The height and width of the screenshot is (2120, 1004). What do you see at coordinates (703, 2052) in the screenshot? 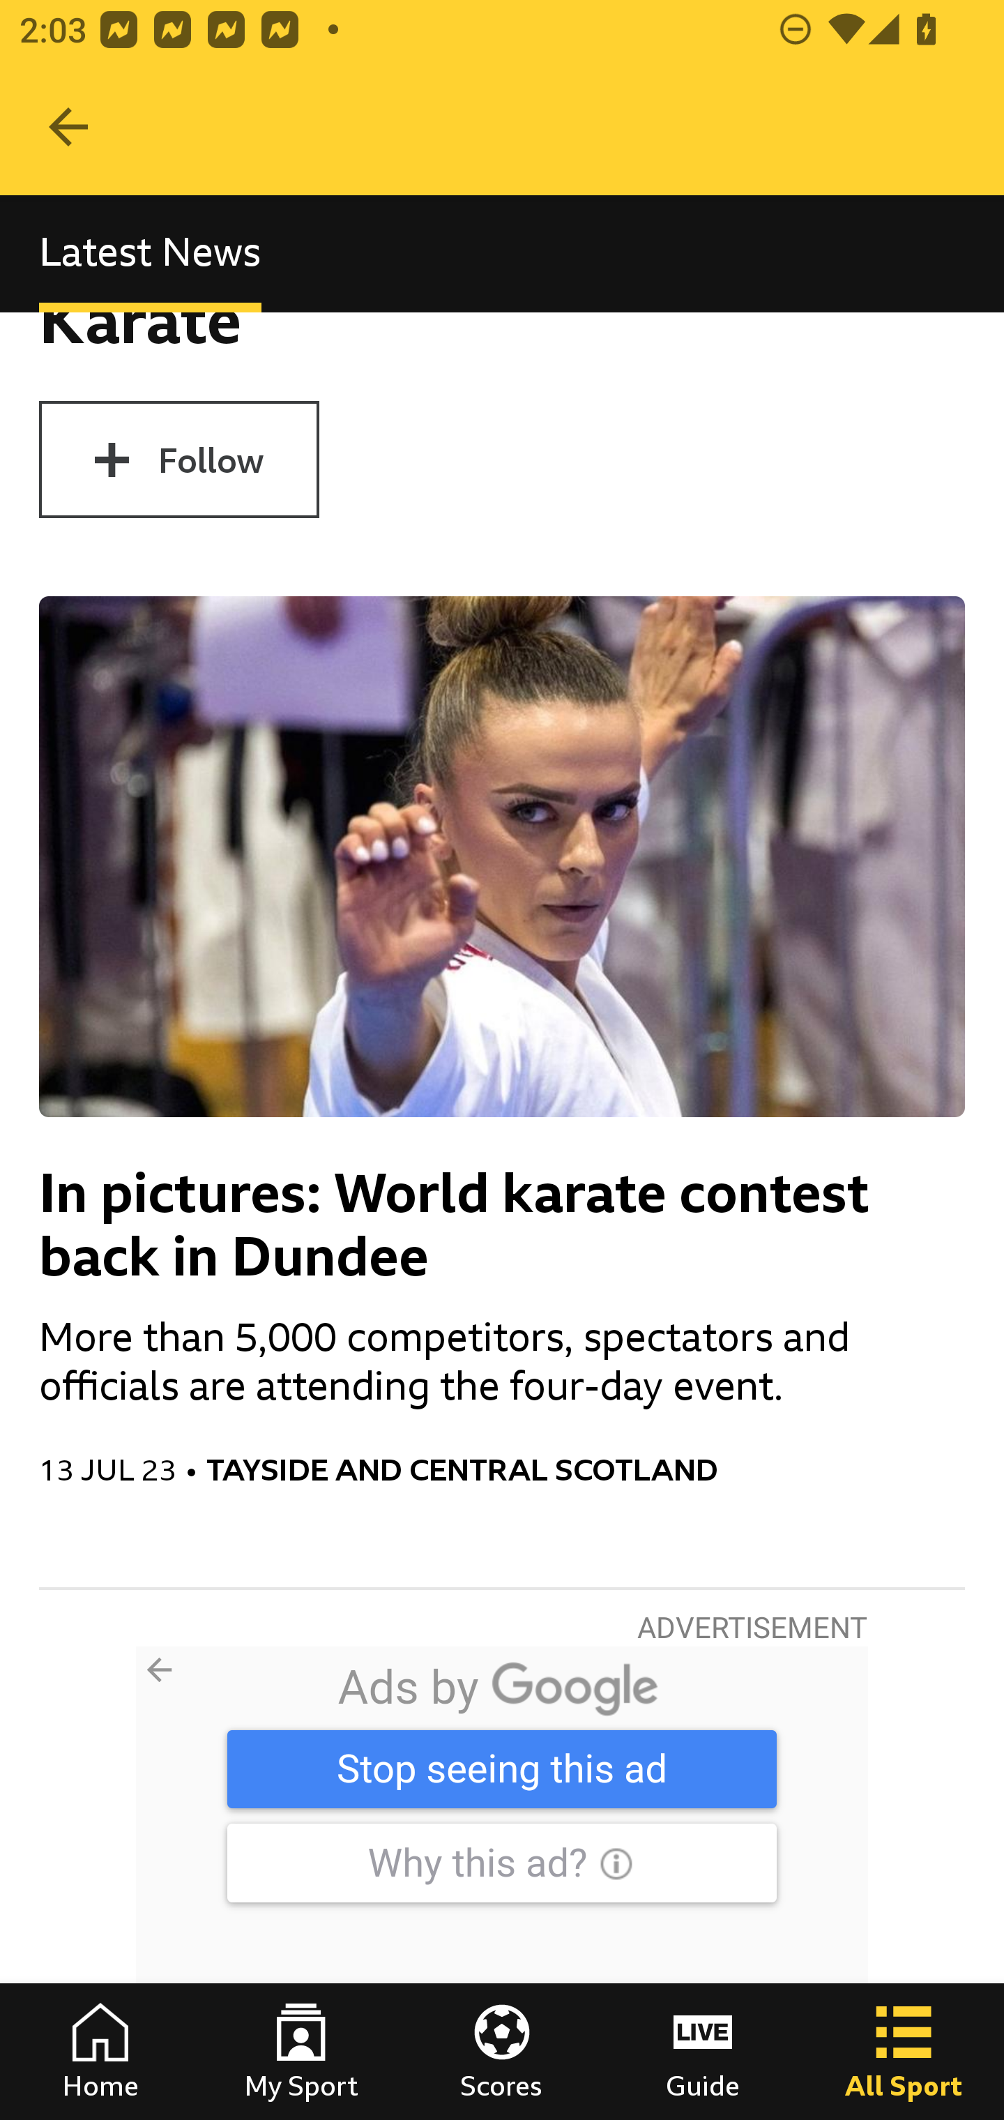
I see `Guide` at bounding box center [703, 2052].